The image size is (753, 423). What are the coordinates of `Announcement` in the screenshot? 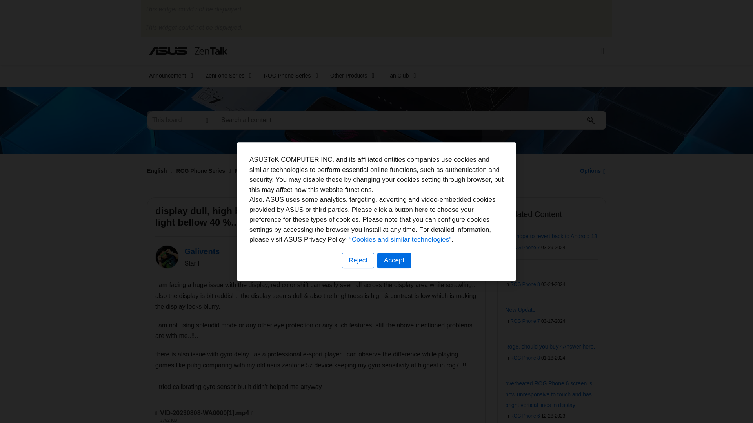 It's located at (169, 76).